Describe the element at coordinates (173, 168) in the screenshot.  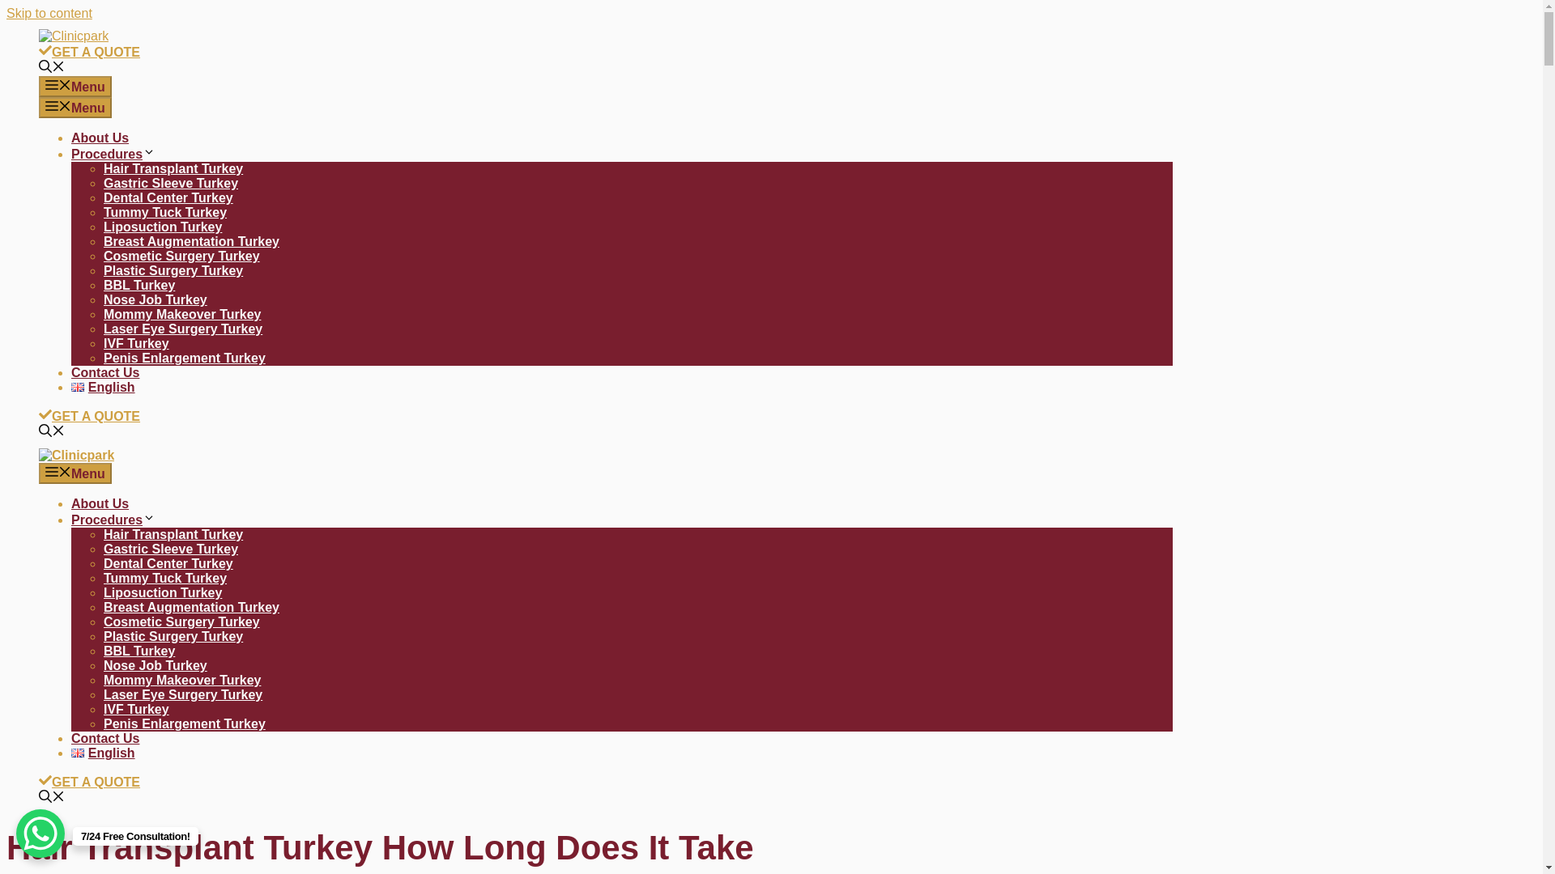
I see `Hair Transplant Turkey` at that location.